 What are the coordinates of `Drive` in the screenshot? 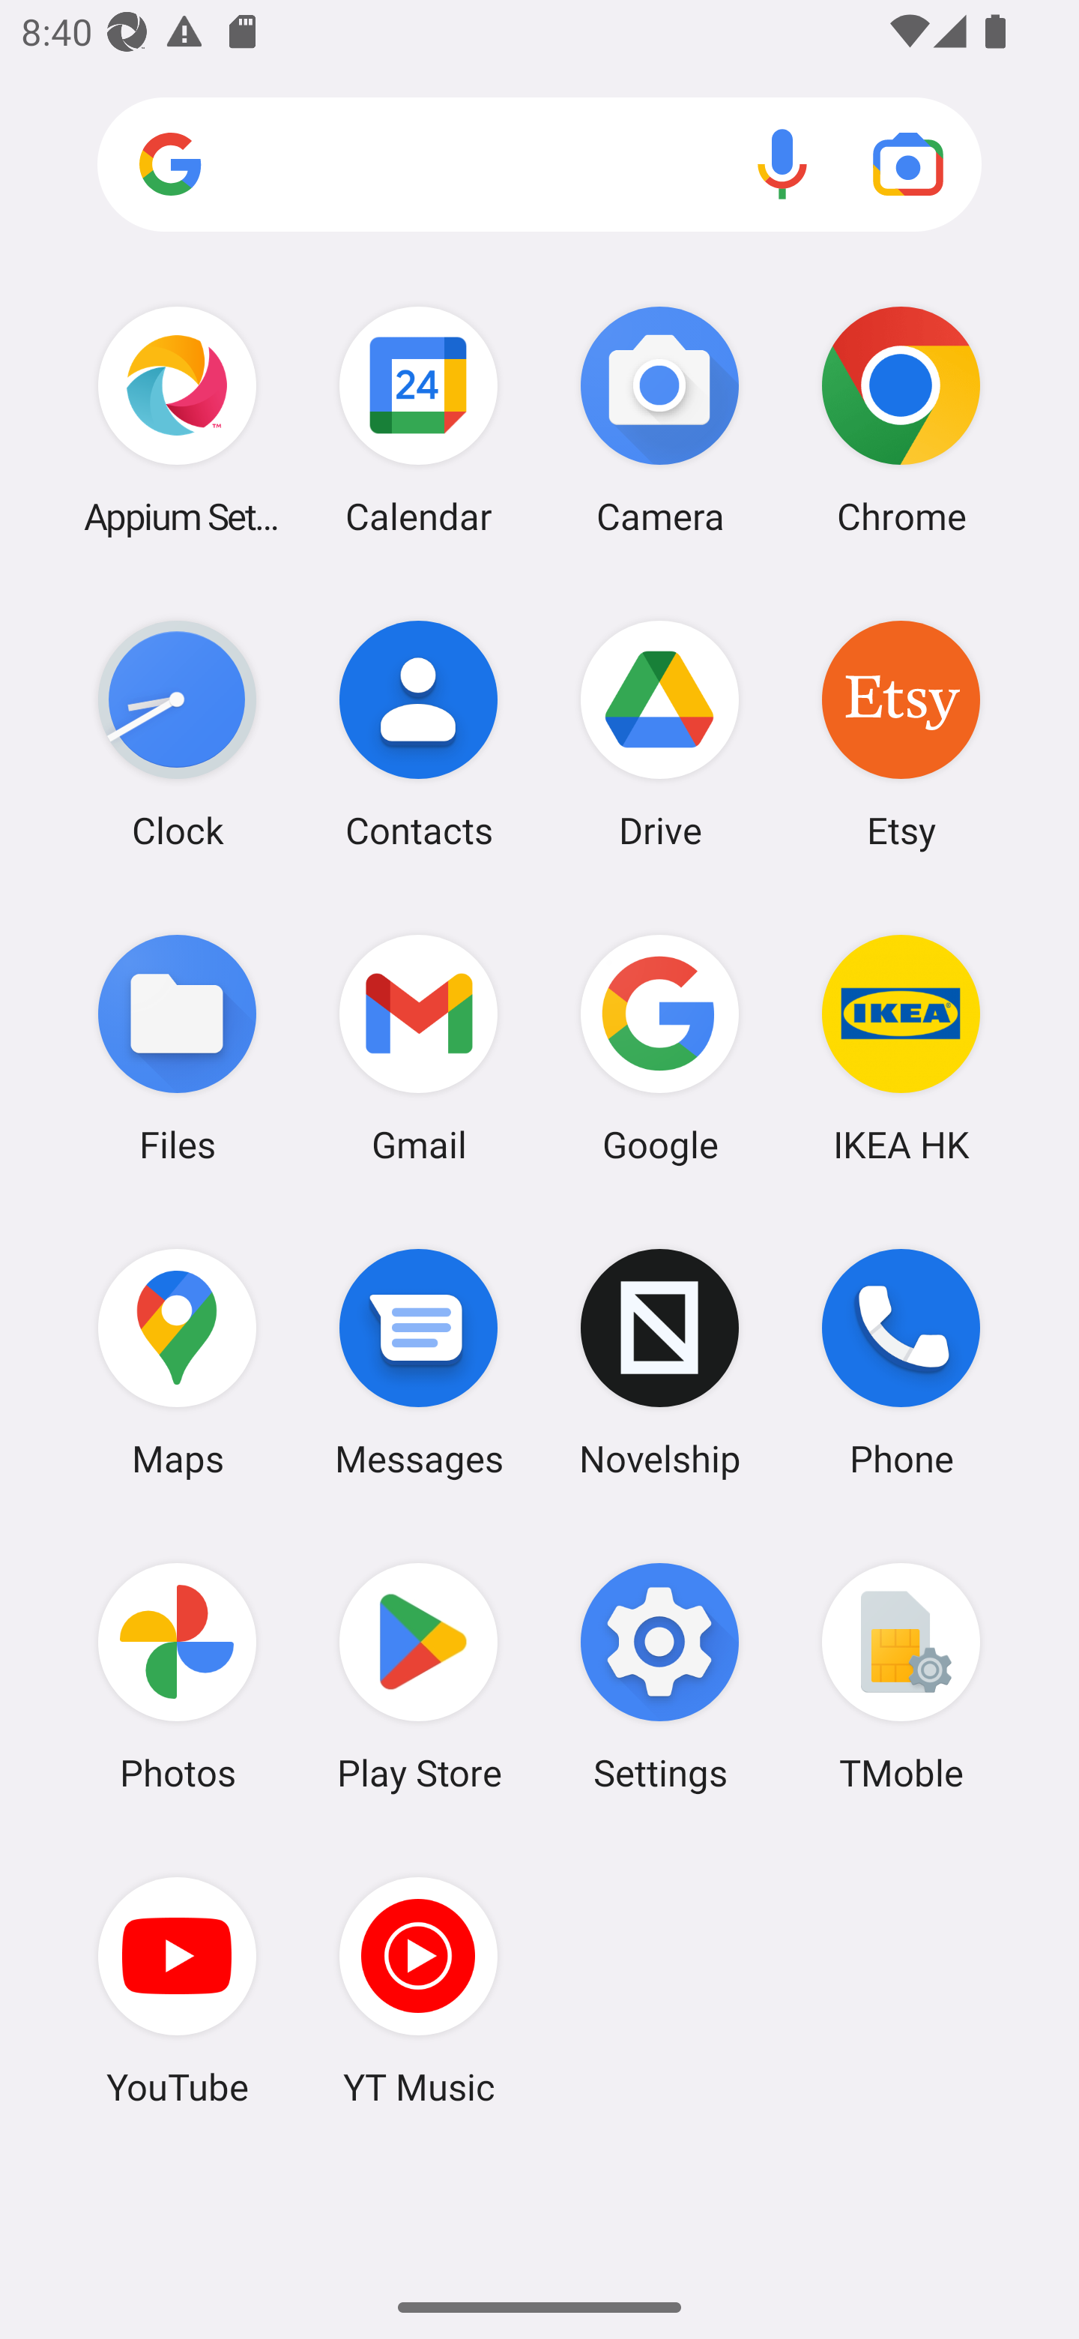 It's located at (660, 734).